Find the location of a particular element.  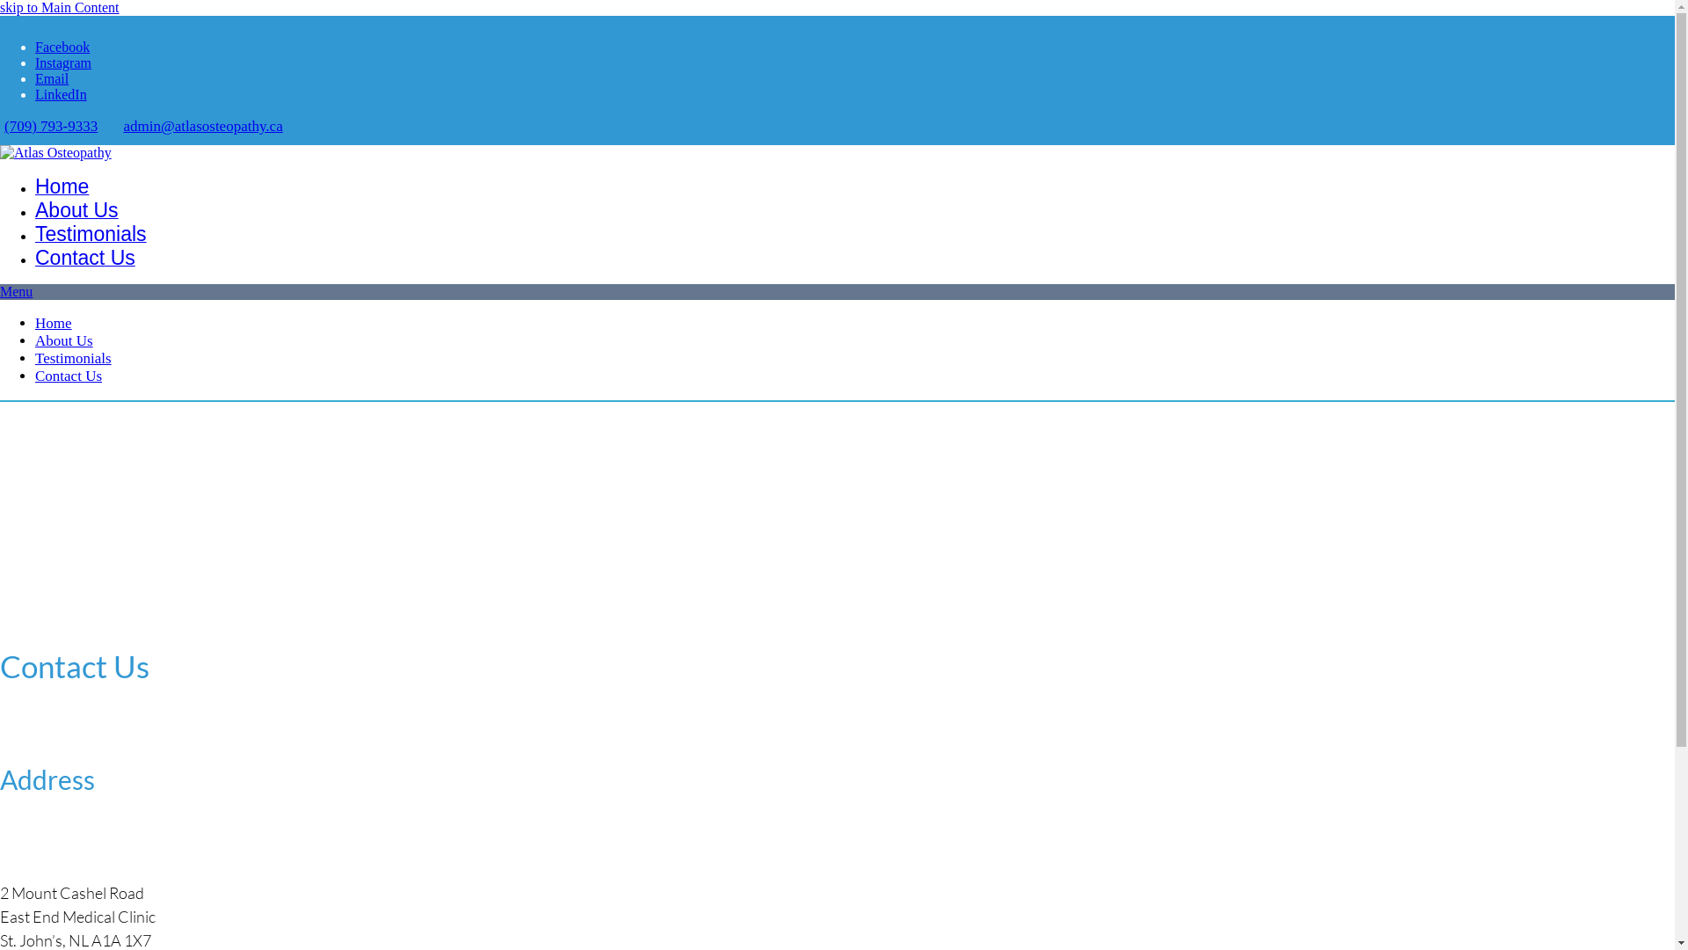

Home is located at coordinates (62, 188).